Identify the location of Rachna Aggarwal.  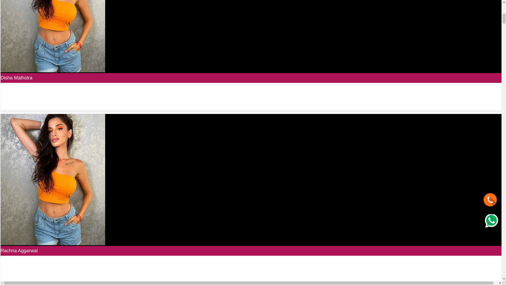
(19, 251).